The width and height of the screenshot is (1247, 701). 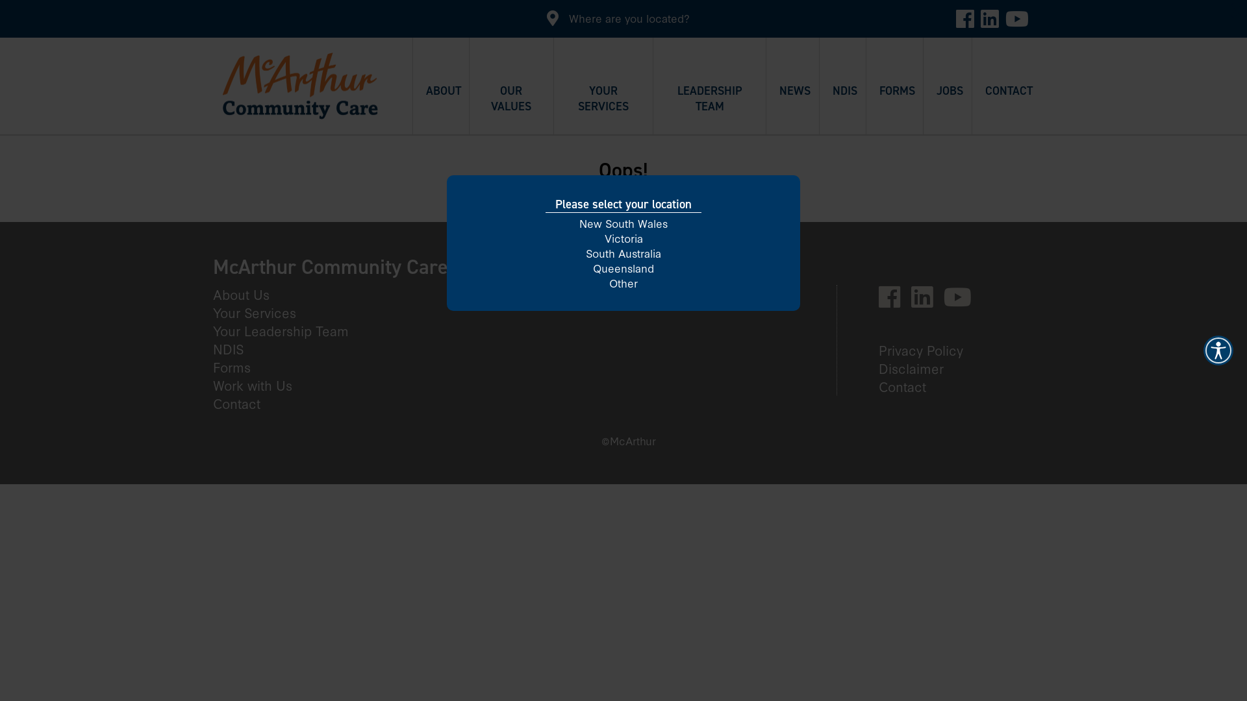 What do you see at coordinates (1005, 109) in the screenshot?
I see `CONTACT` at bounding box center [1005, 109].